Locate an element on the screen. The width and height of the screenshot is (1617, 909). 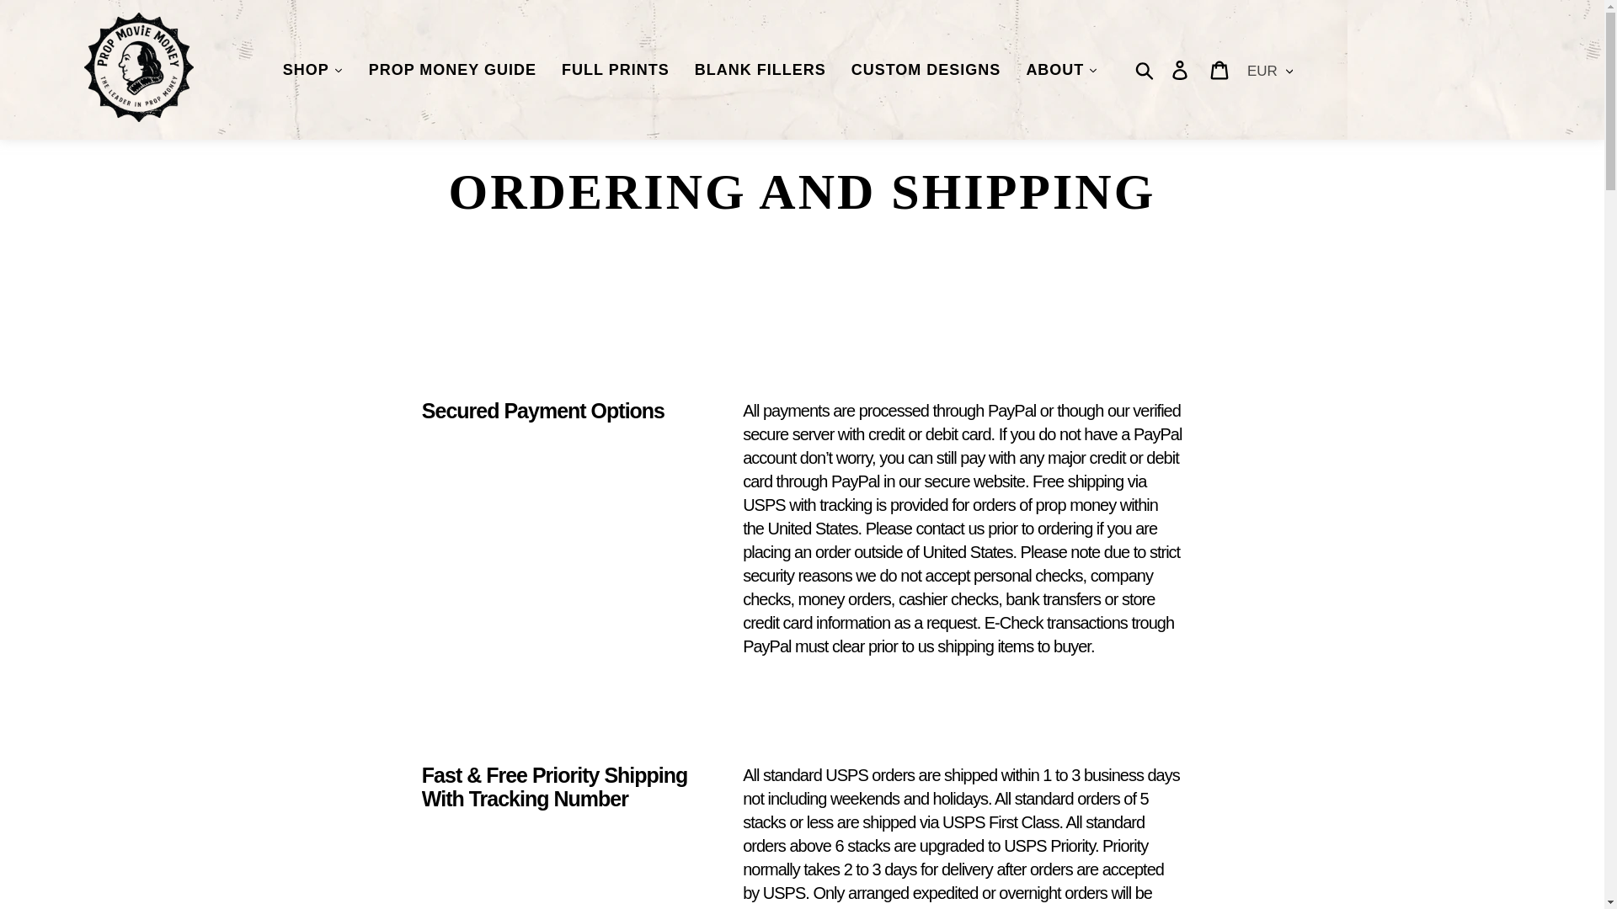
ABOUT is located at coordinates (1062, 71).